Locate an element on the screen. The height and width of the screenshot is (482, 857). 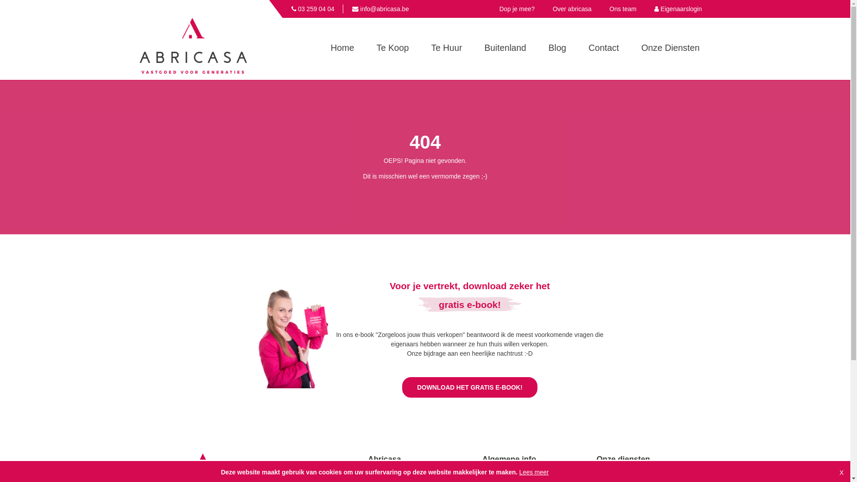
Contact is located at coordinates (493, 470).